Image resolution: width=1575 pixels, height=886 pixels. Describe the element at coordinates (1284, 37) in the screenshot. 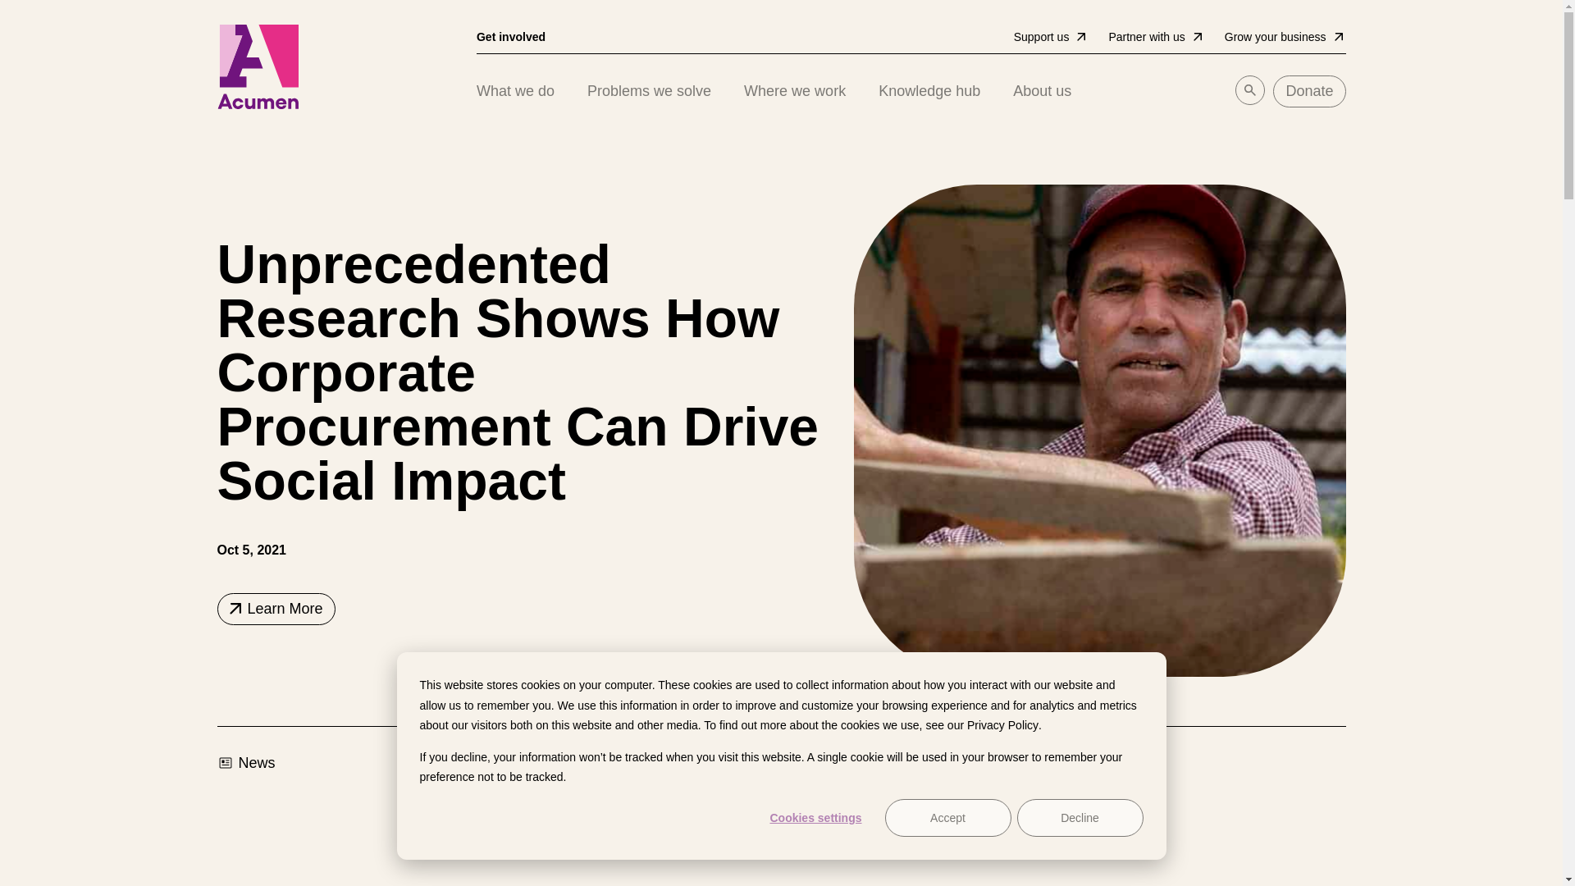

I see `Grow your business` at that location.